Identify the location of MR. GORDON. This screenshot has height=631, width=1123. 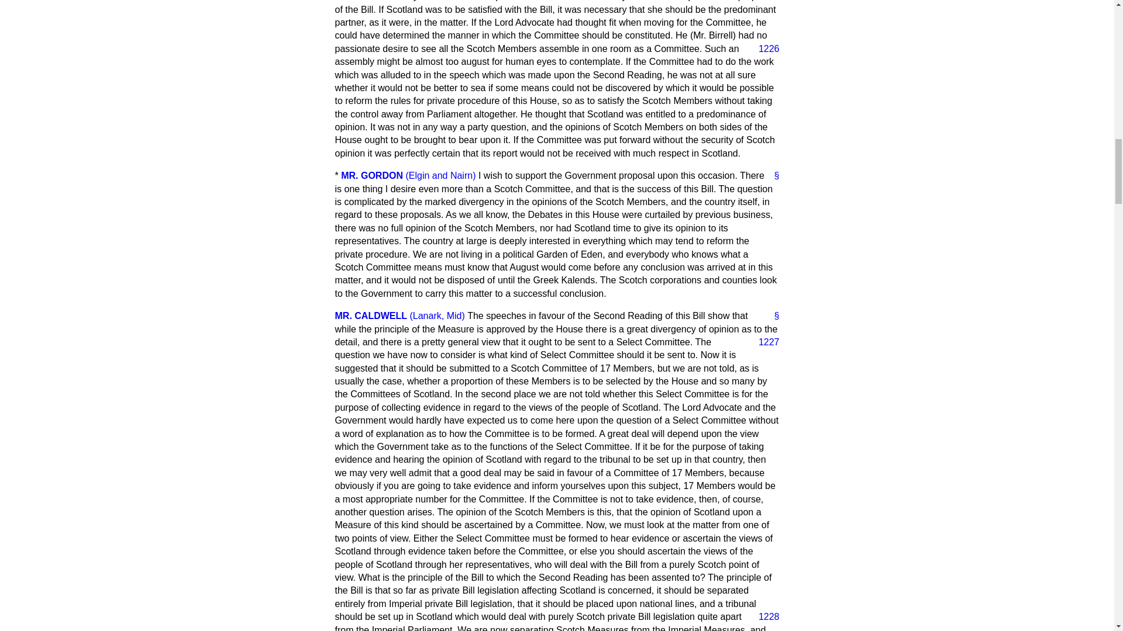
(372, 175).